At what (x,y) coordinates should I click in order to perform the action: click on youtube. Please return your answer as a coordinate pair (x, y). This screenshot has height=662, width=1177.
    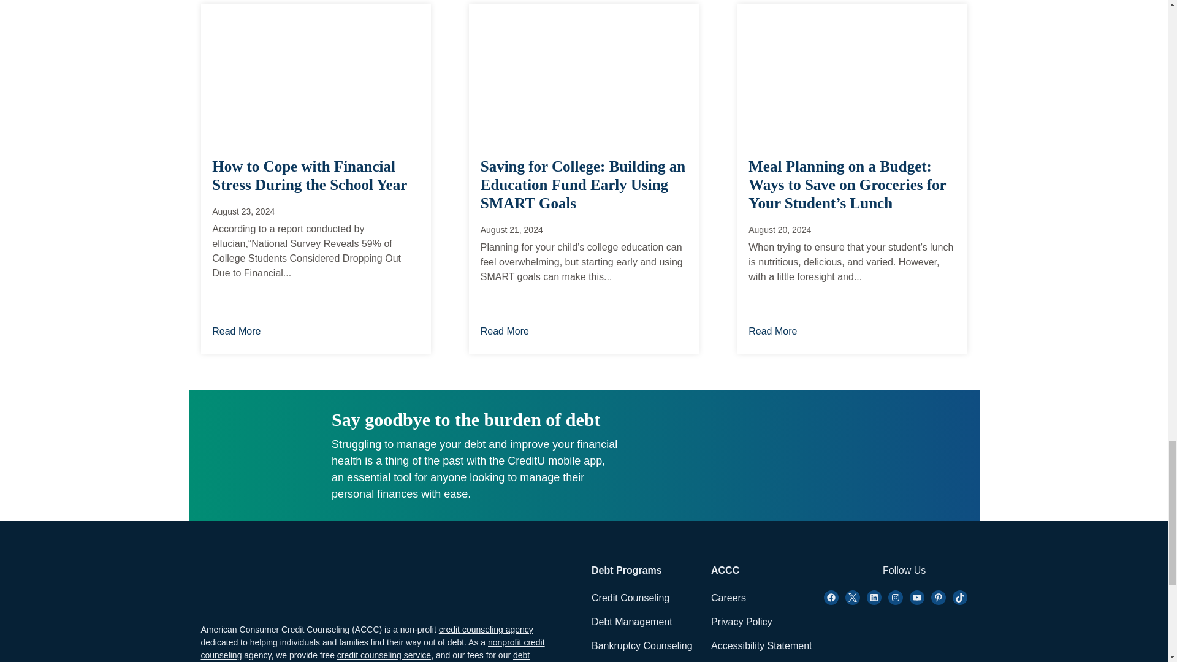
    Looking at the image, I should click on (917, 598).